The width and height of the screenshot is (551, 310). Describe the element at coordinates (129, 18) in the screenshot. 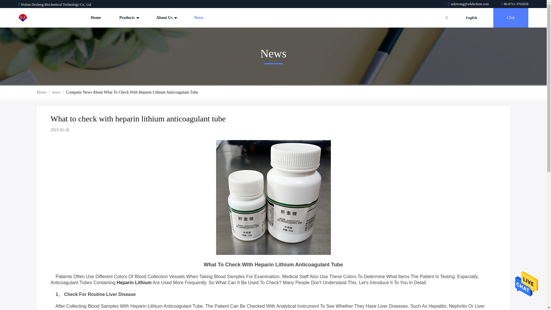

I see `Products` at that location.